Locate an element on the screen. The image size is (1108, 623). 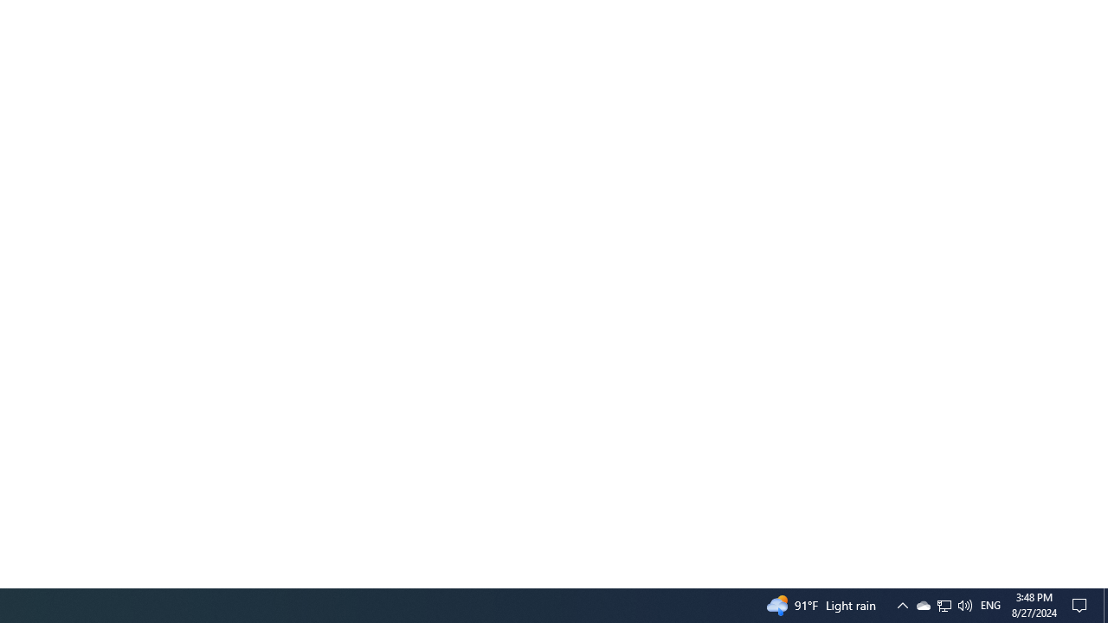
Q2790: 100% is located at coordinates (964, 606).